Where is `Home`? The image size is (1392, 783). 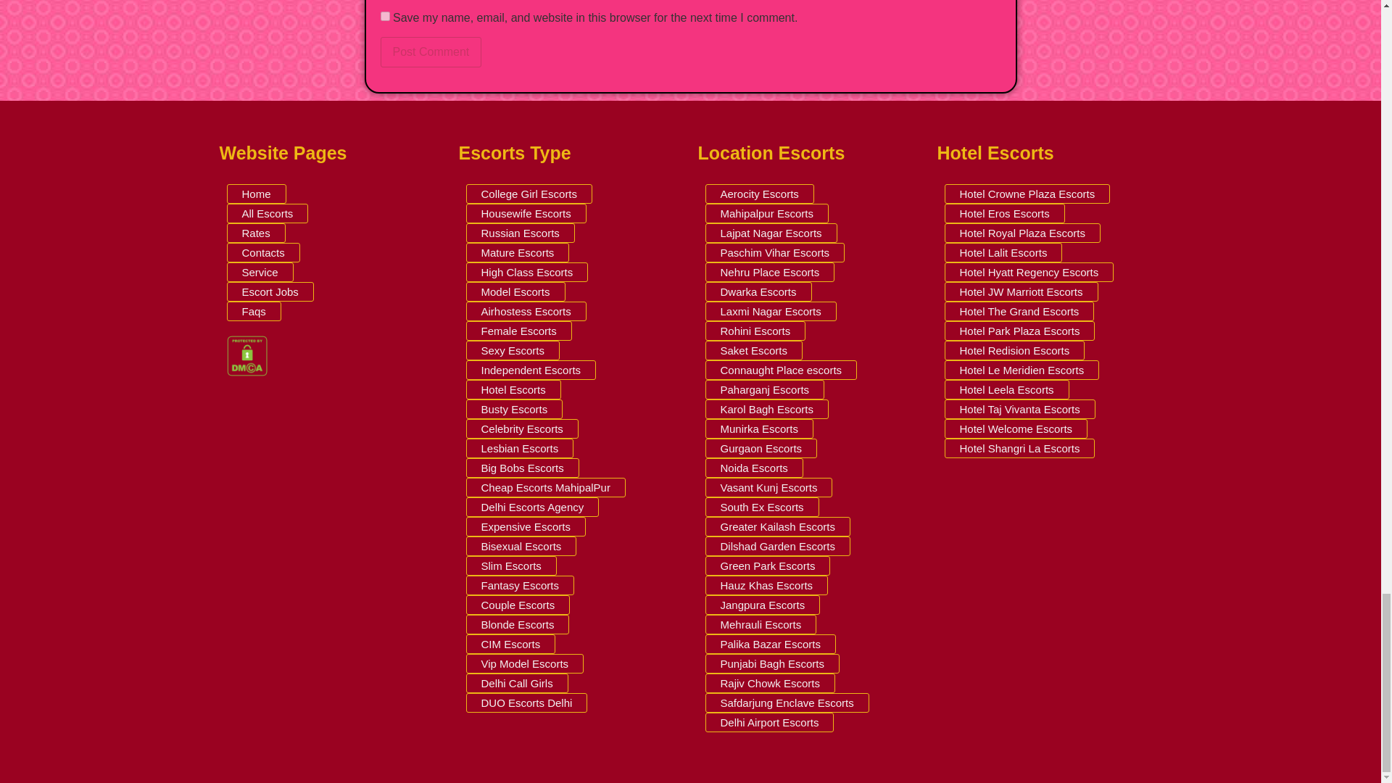
Home is located at coordinates (255, 193).